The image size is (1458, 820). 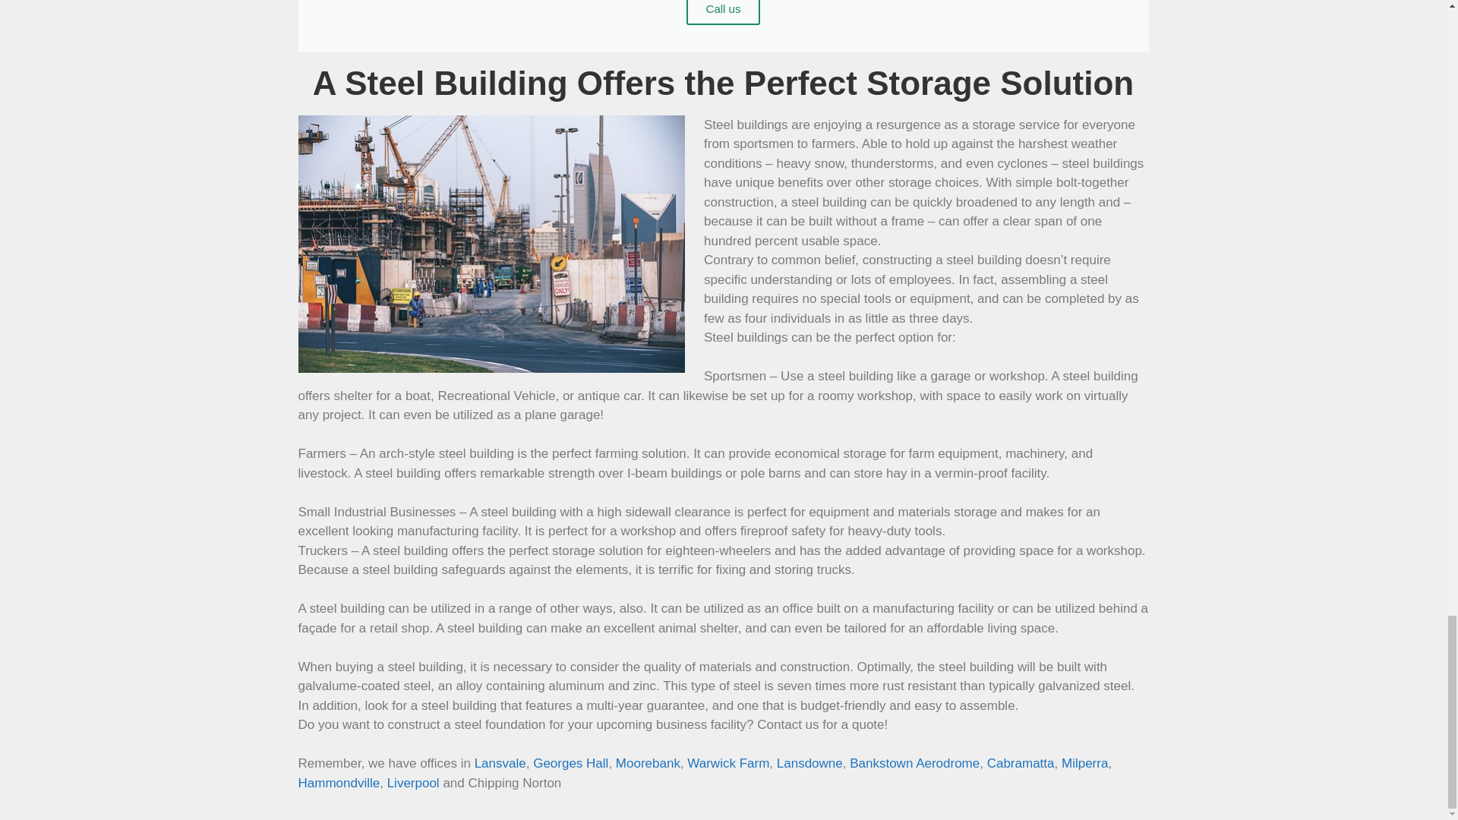 What do you see at coordinates (648, 763) in the screenshot?
I see `Moorebank` at bounding box center [648, 763].